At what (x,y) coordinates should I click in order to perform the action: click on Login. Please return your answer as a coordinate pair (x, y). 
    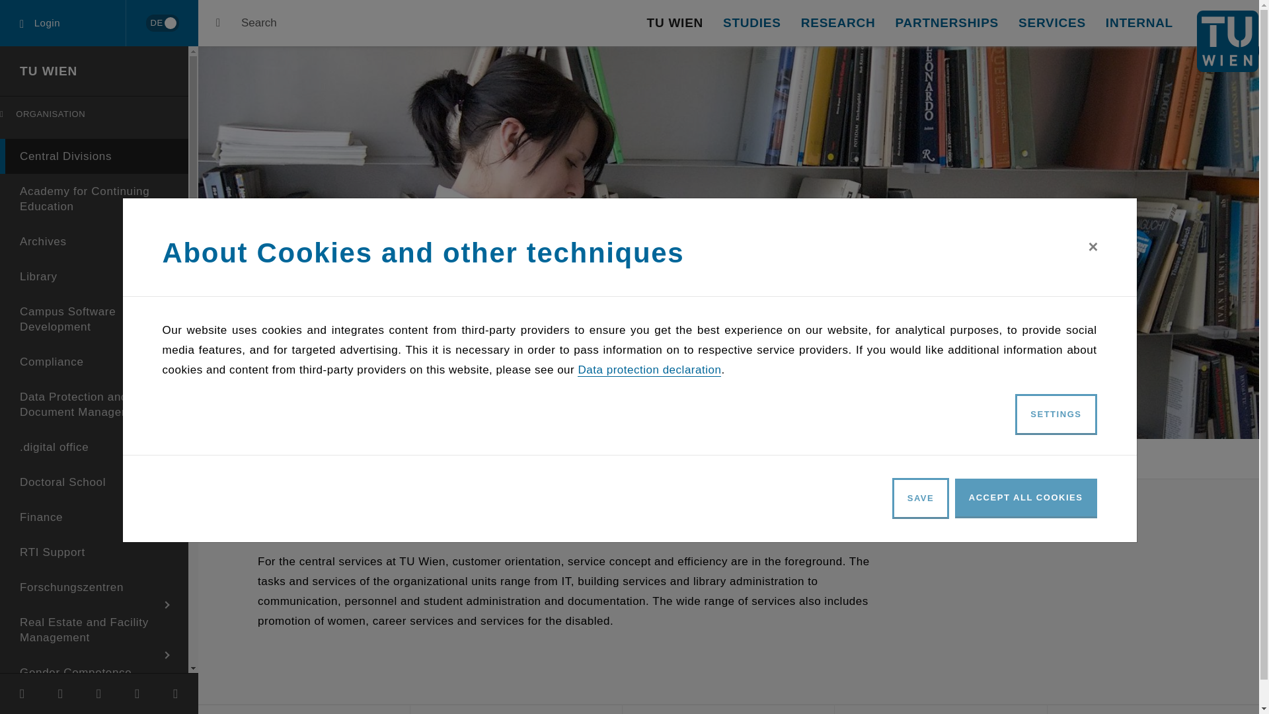
    Looking at the image, I should click on (63, 23).